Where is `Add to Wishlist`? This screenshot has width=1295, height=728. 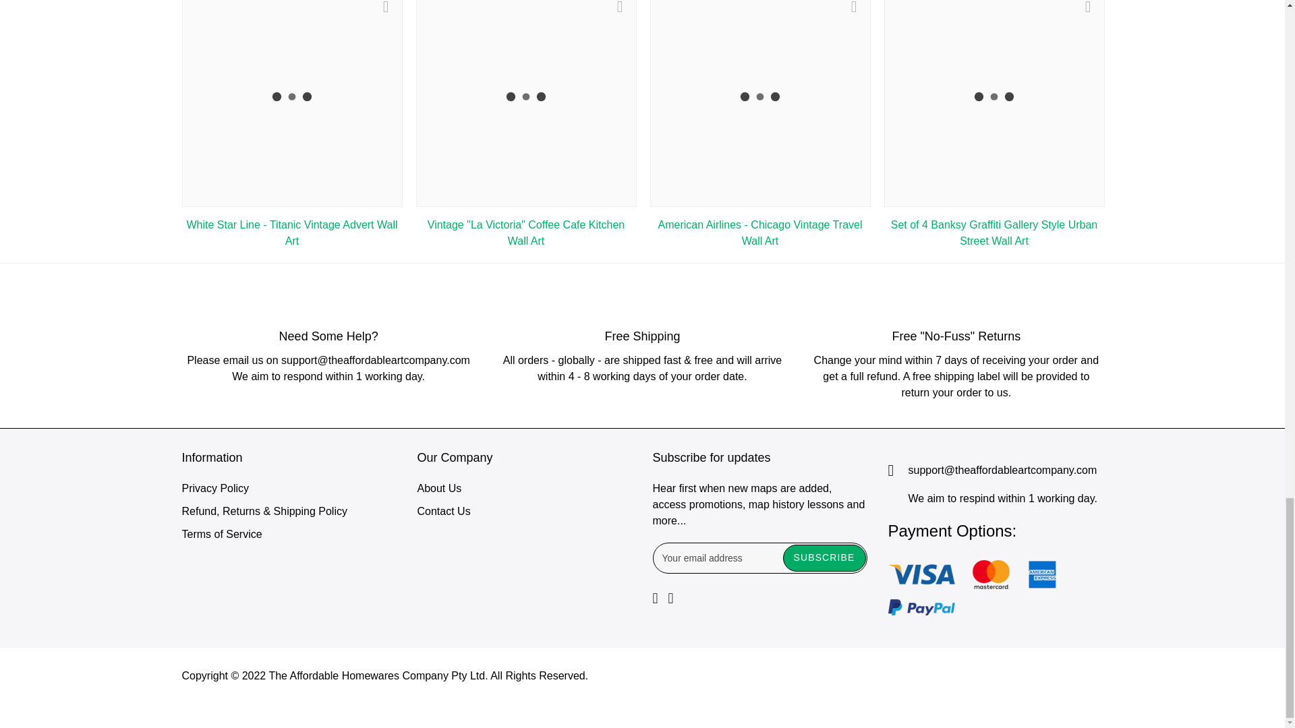
Add to Wishlist is located at coordinates (386, 7).